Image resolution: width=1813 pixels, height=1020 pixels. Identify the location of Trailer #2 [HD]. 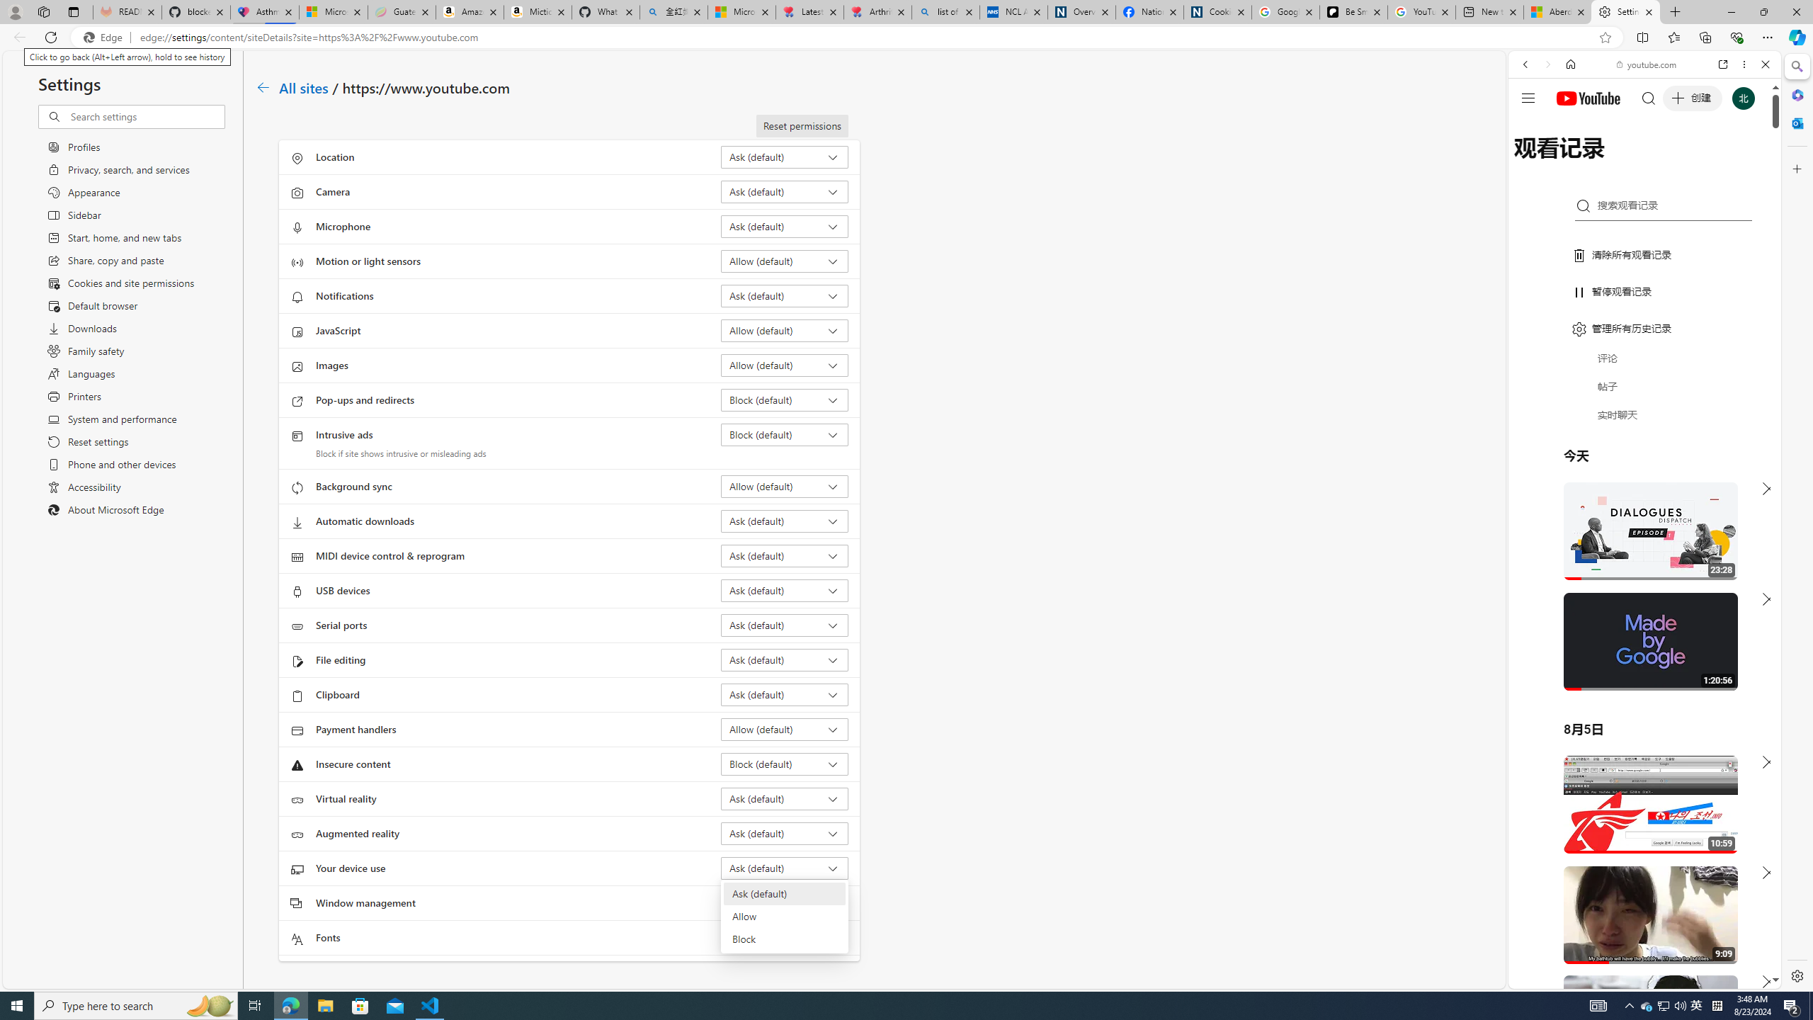
(1644, 421).